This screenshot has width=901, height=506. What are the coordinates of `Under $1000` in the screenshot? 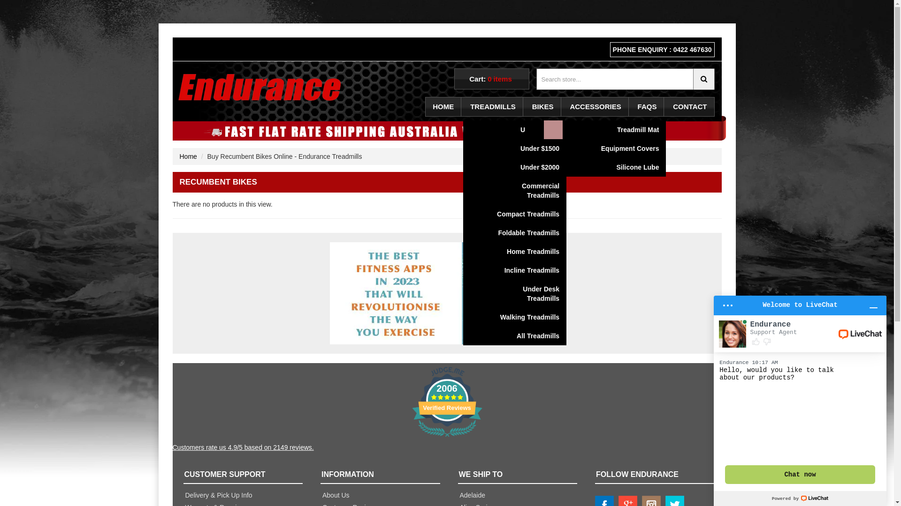 It's located at (524, 130).